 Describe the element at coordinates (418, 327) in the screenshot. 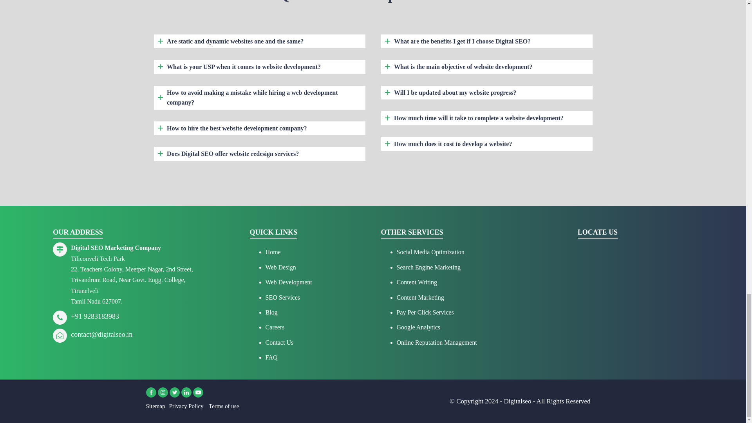

I see `Google Analytics` at that location.